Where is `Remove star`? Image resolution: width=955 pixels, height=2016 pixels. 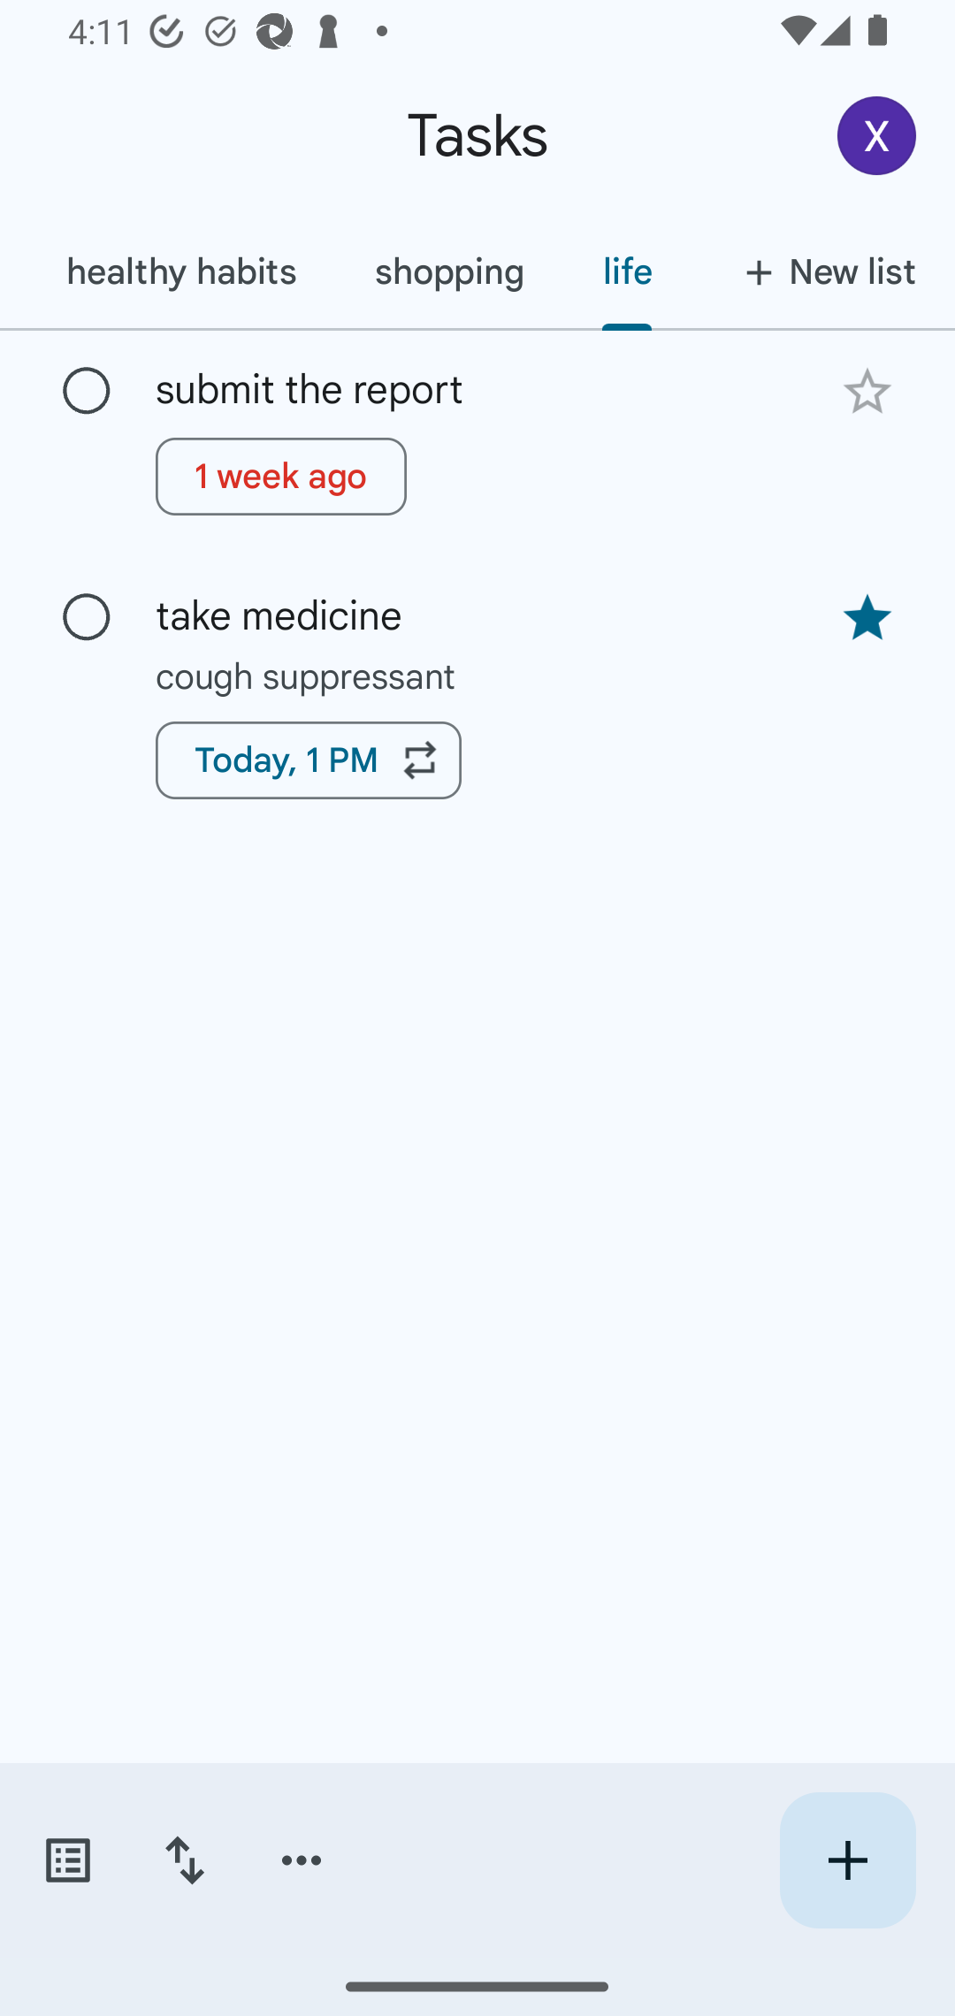 Remove star is located at coordinates (867, 619).